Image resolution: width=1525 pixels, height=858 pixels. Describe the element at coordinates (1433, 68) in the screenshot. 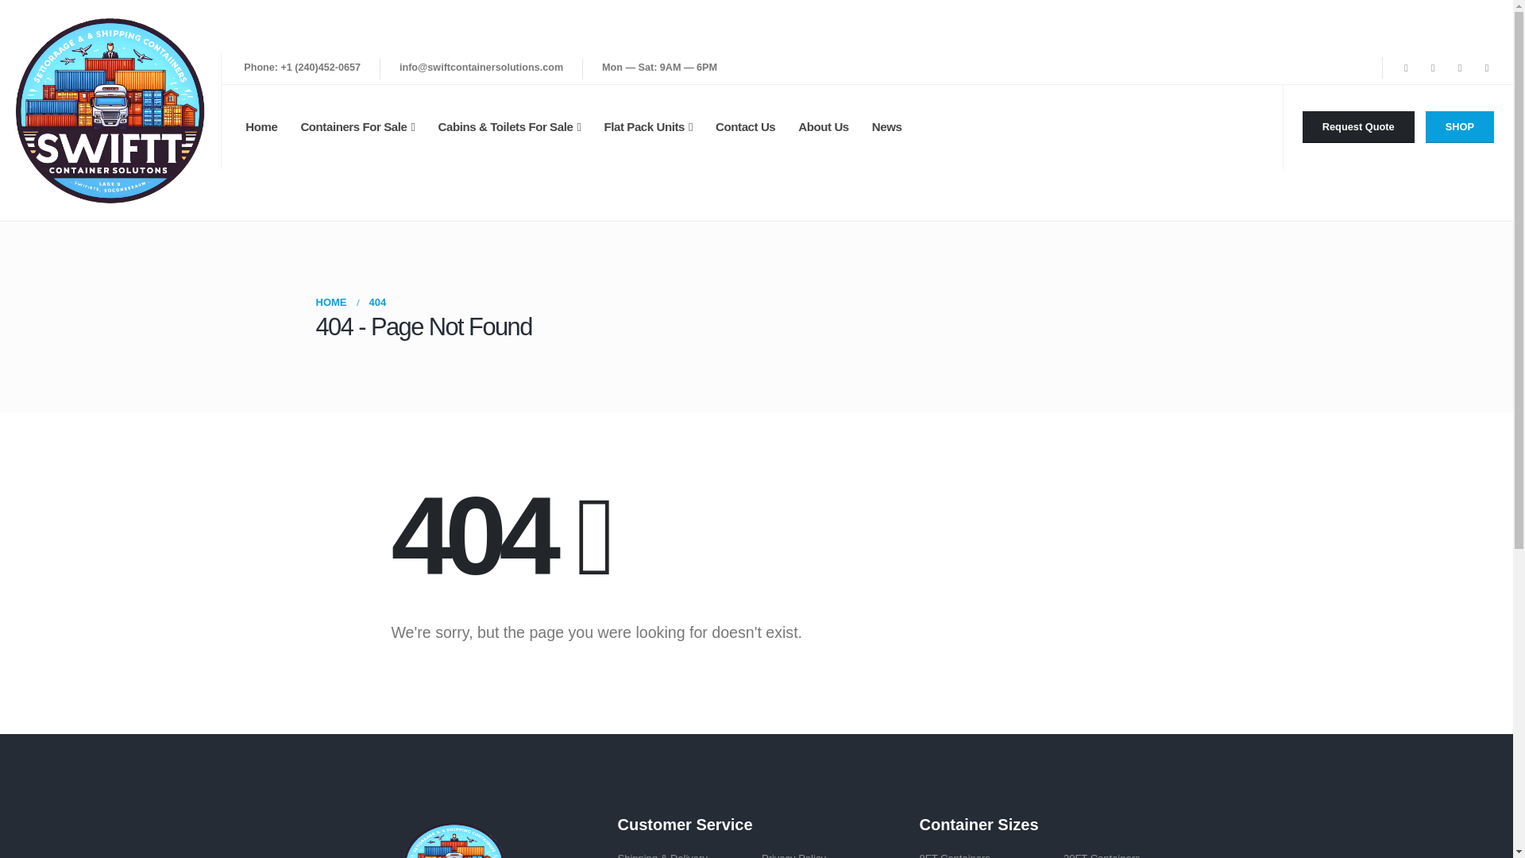

I see `Twitter` at that location.